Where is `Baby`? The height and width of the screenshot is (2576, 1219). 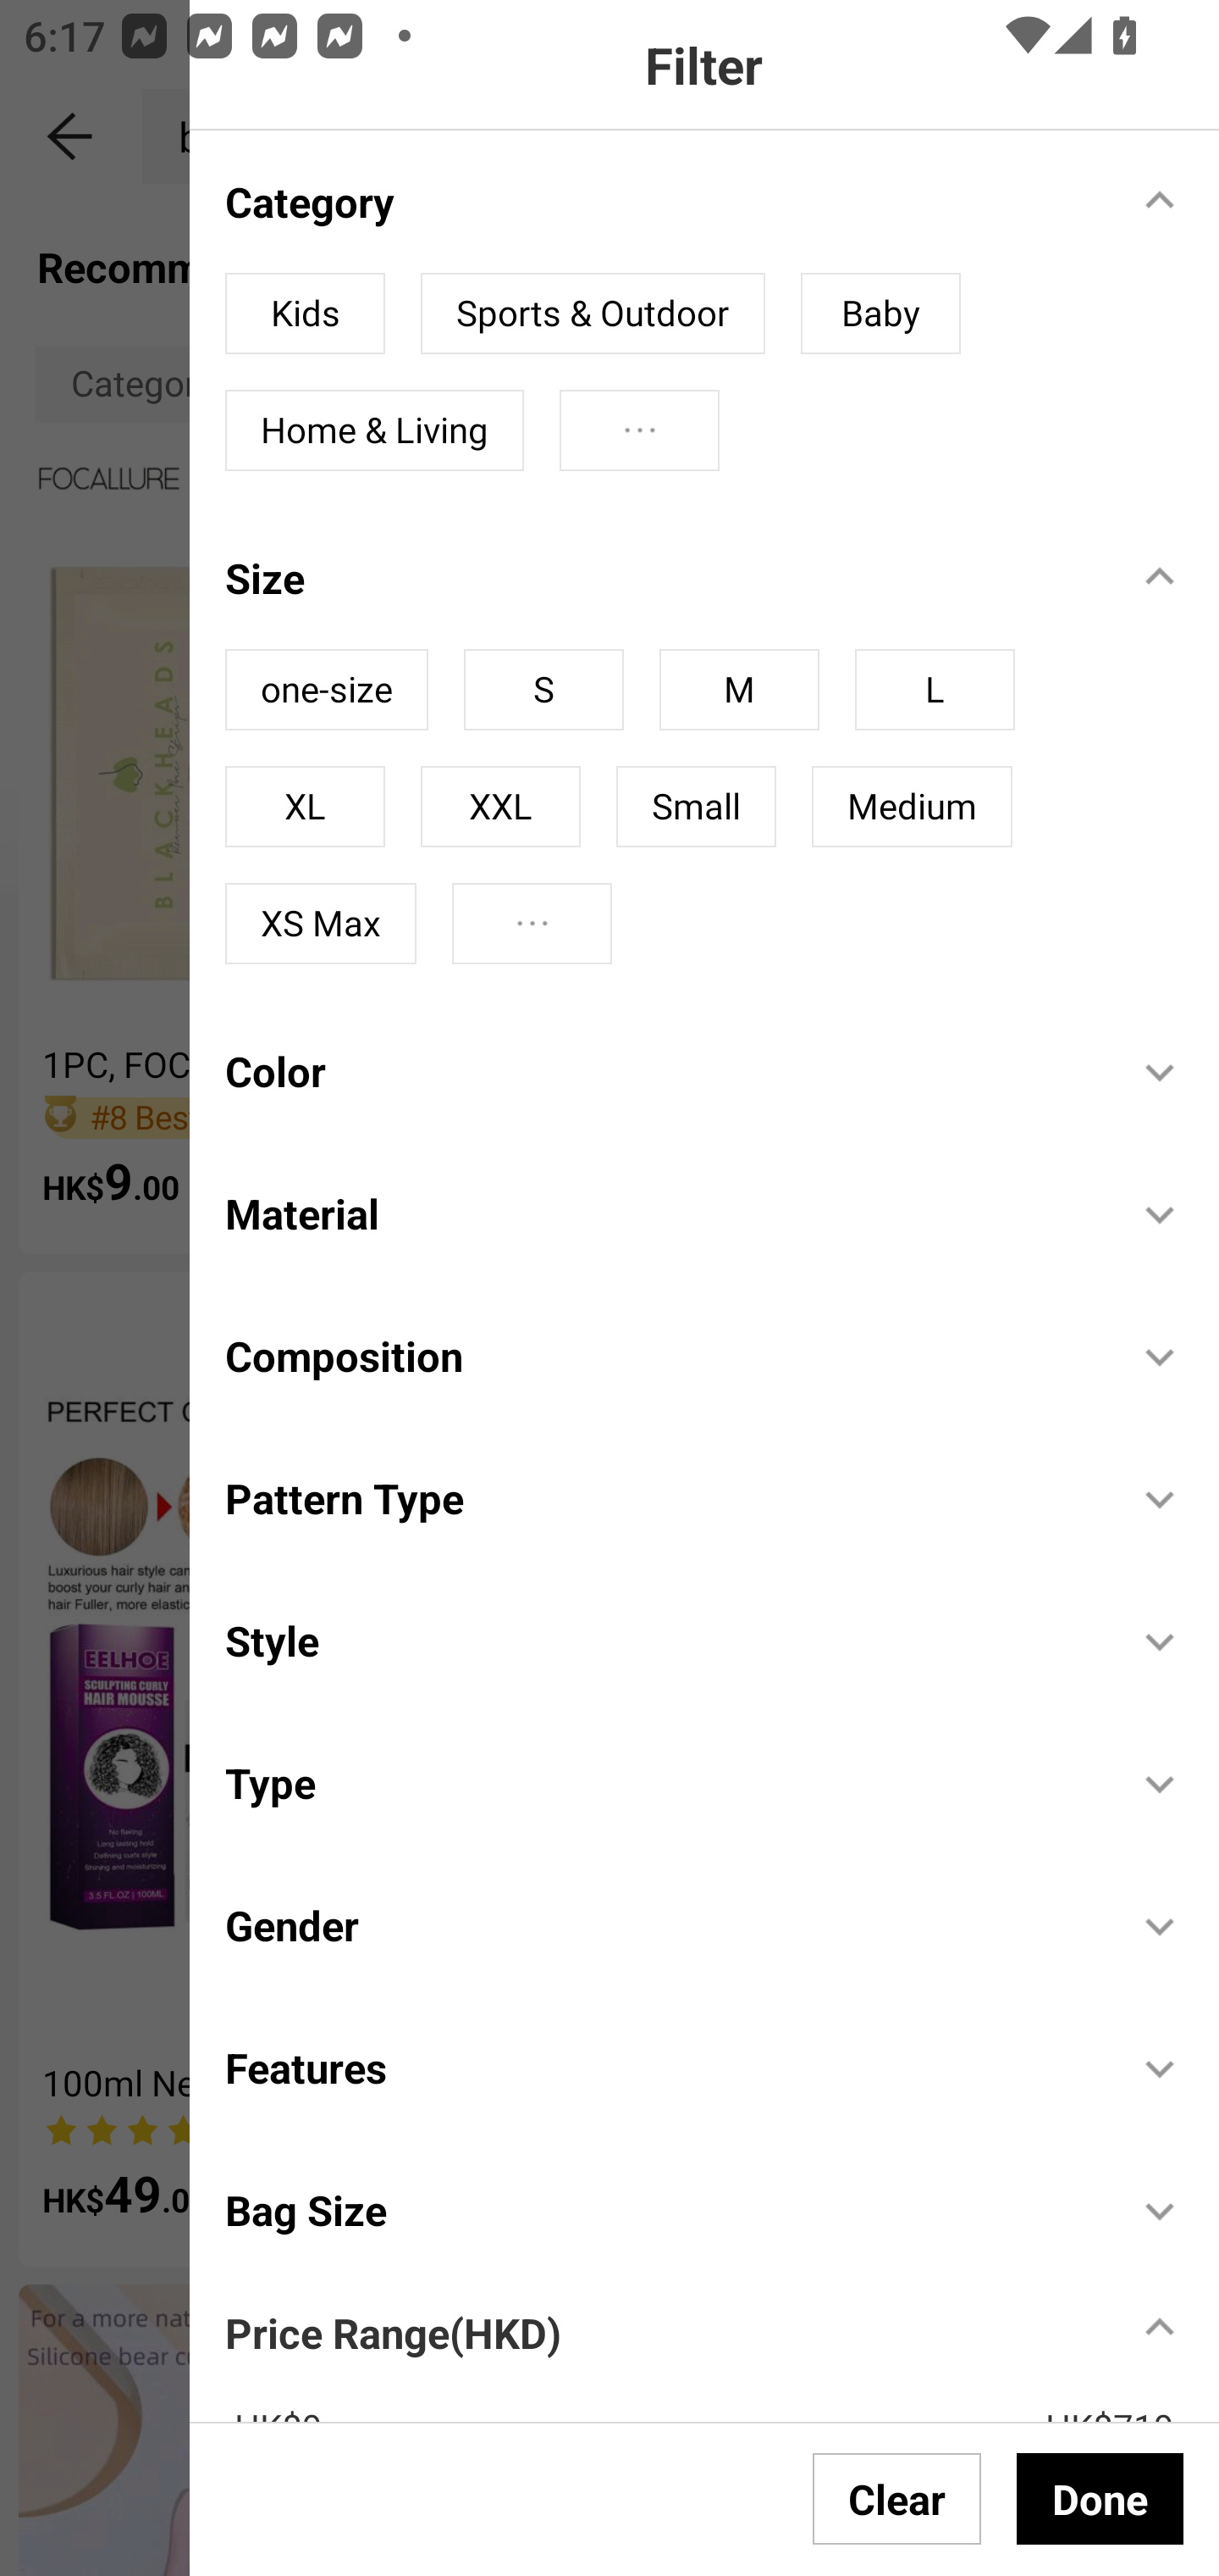 Baby is located at coordinates (880, 314).